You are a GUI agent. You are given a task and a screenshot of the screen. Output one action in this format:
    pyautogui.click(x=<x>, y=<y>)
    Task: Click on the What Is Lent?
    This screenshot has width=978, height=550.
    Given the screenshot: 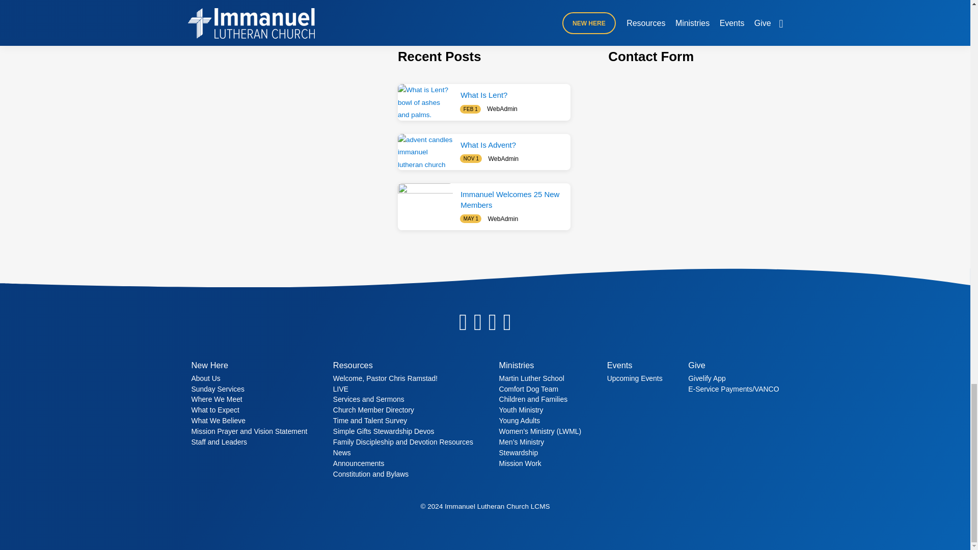 What is the action you would take?
    pyautogui.click(x=425, y=102)
    